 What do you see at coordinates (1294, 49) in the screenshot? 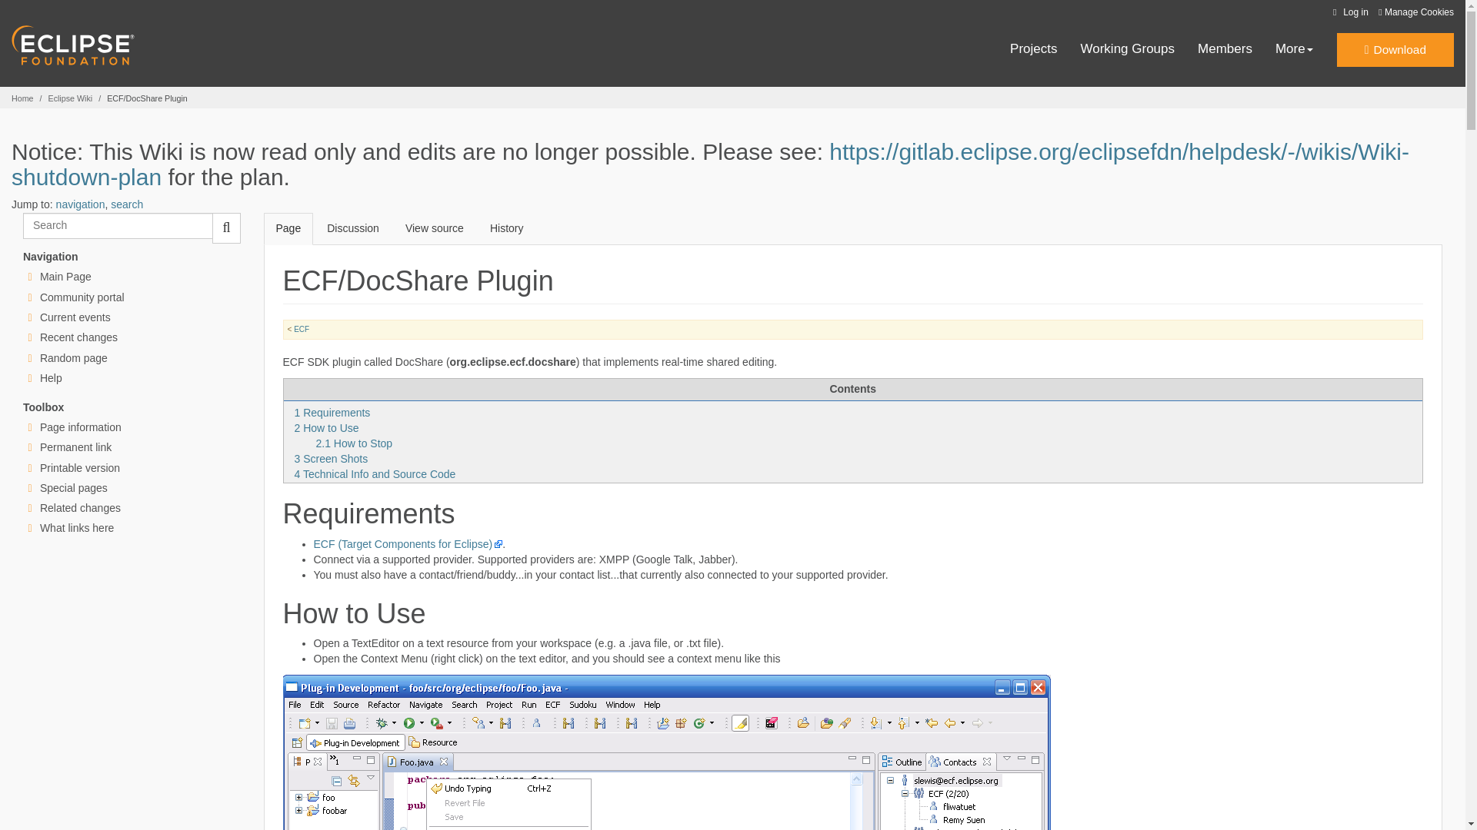
I see `More` at bounding box center [1294, 49].